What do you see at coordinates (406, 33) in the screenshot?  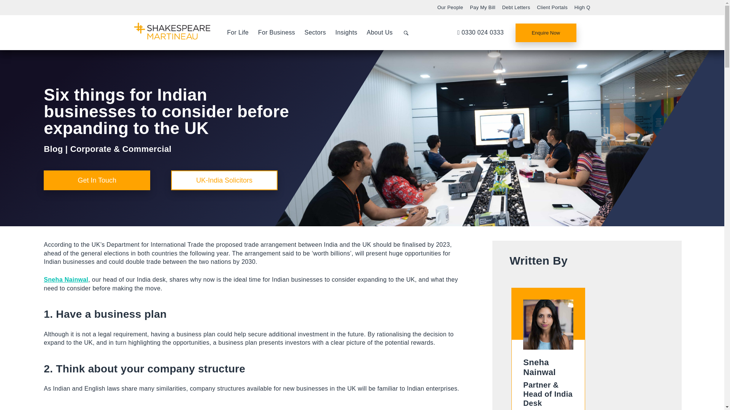 I see `Search` at bounding box center [406, 33].